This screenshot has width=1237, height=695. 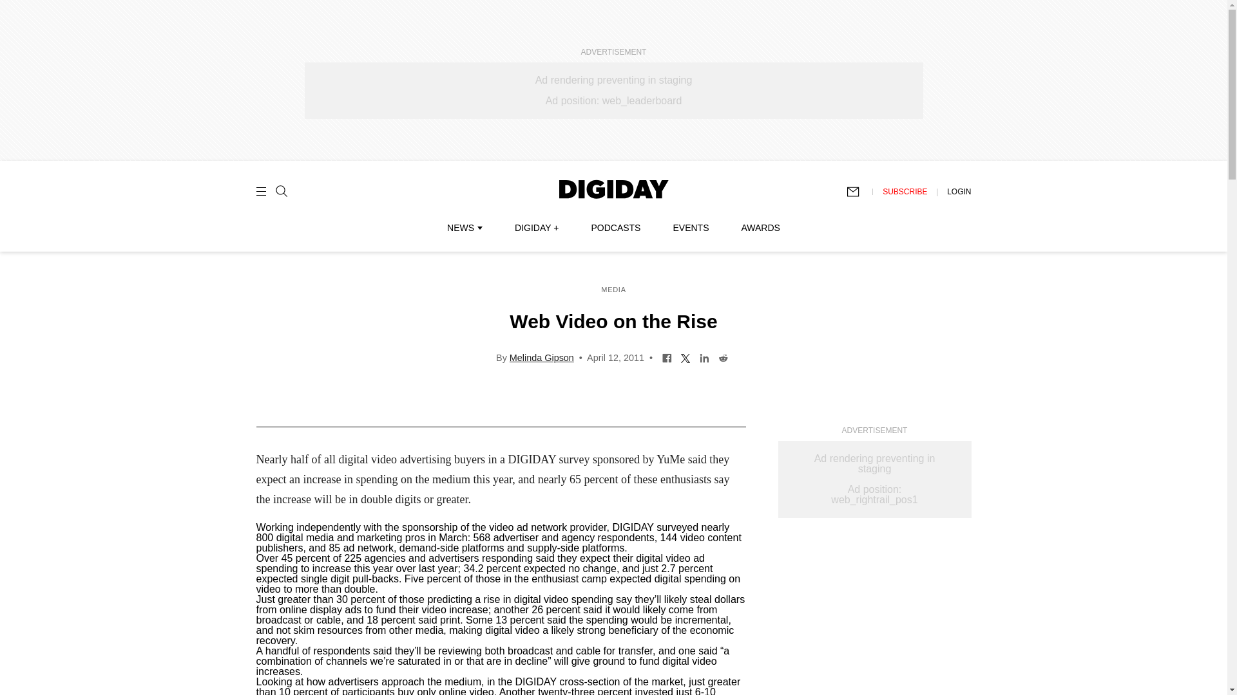 What do you see at coordinates (959, 191) in the screenshot?
I see `LOGIN` at bounding box center [959, 191].